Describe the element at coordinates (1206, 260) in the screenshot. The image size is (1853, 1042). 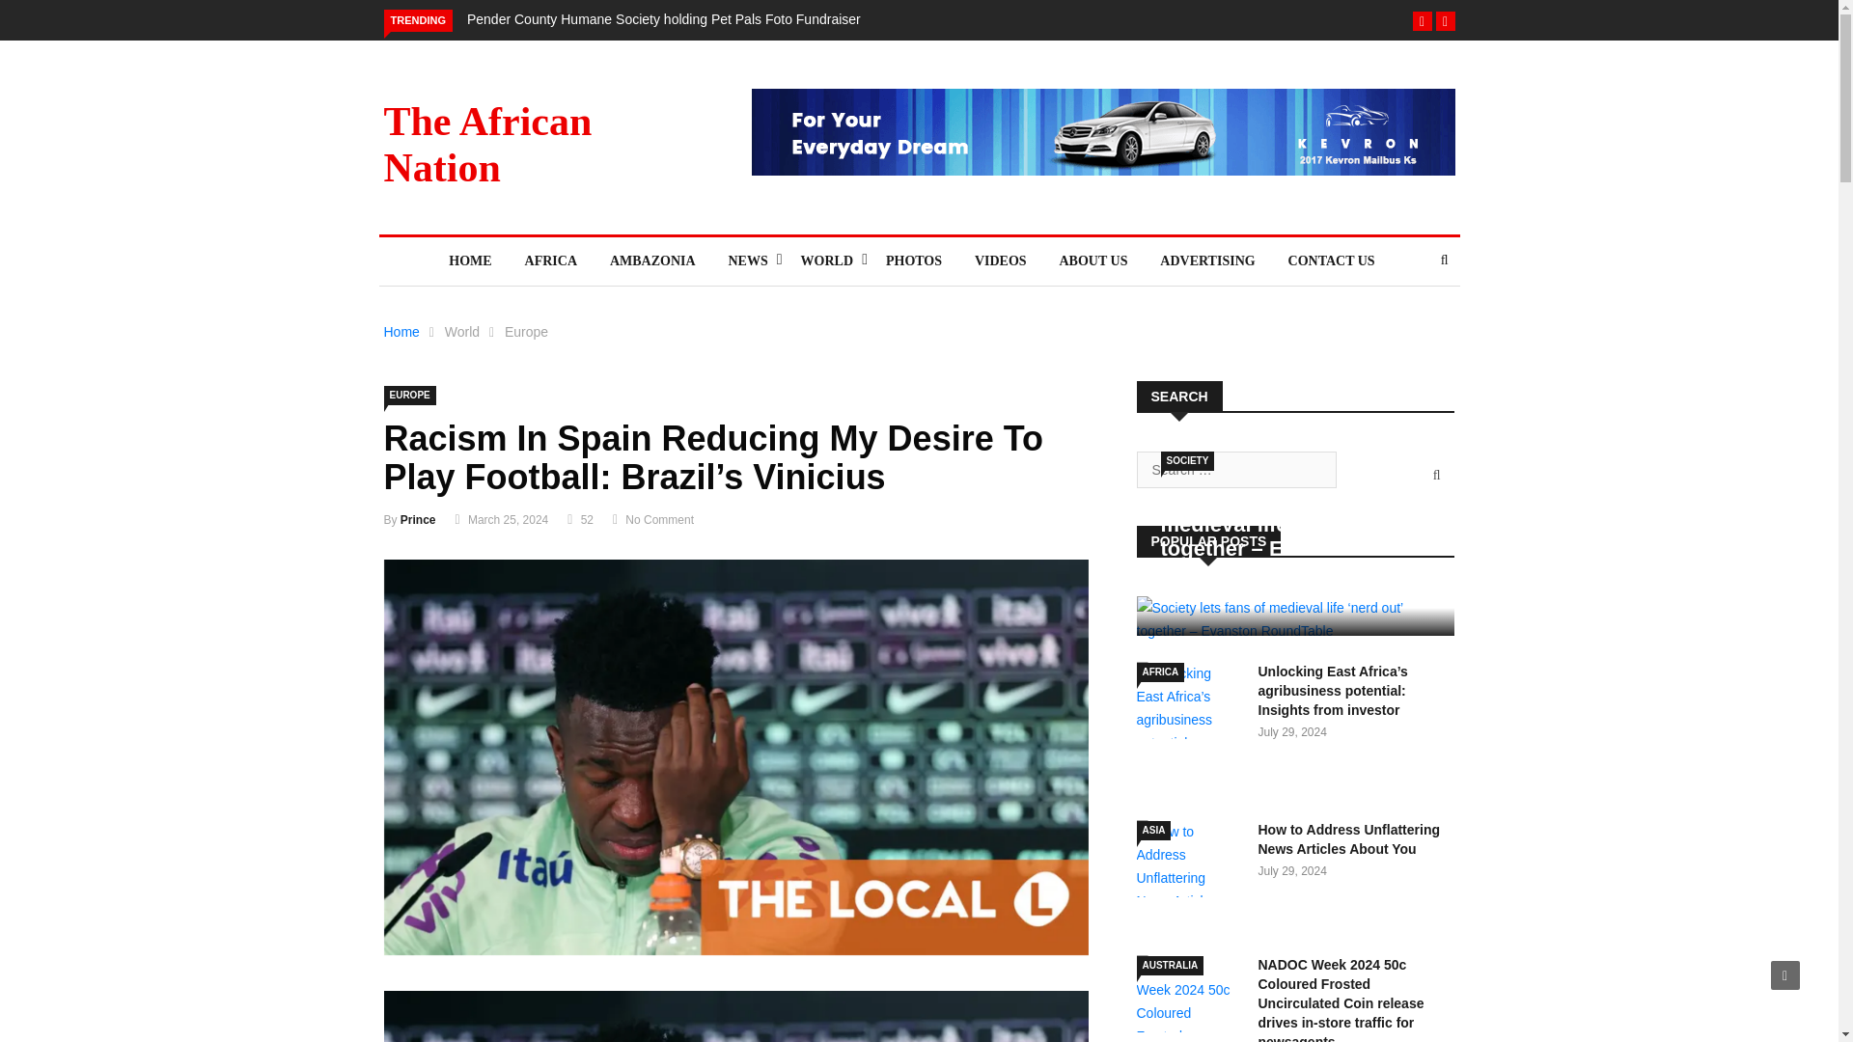
I see `ADVERTISING` at that location.